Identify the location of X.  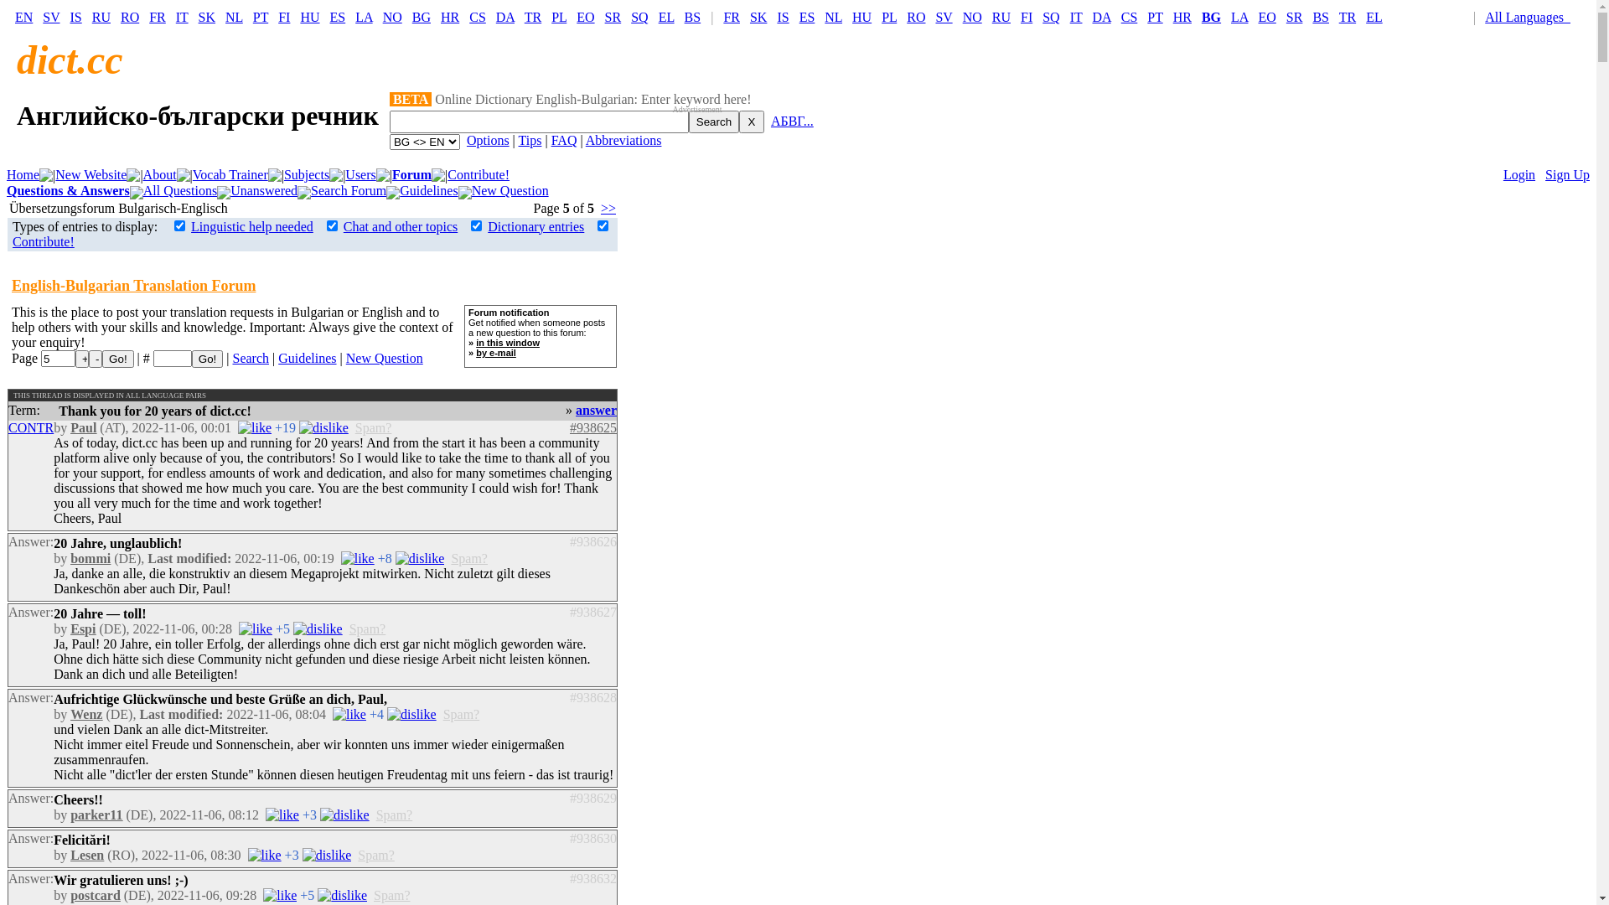
(752, 122).